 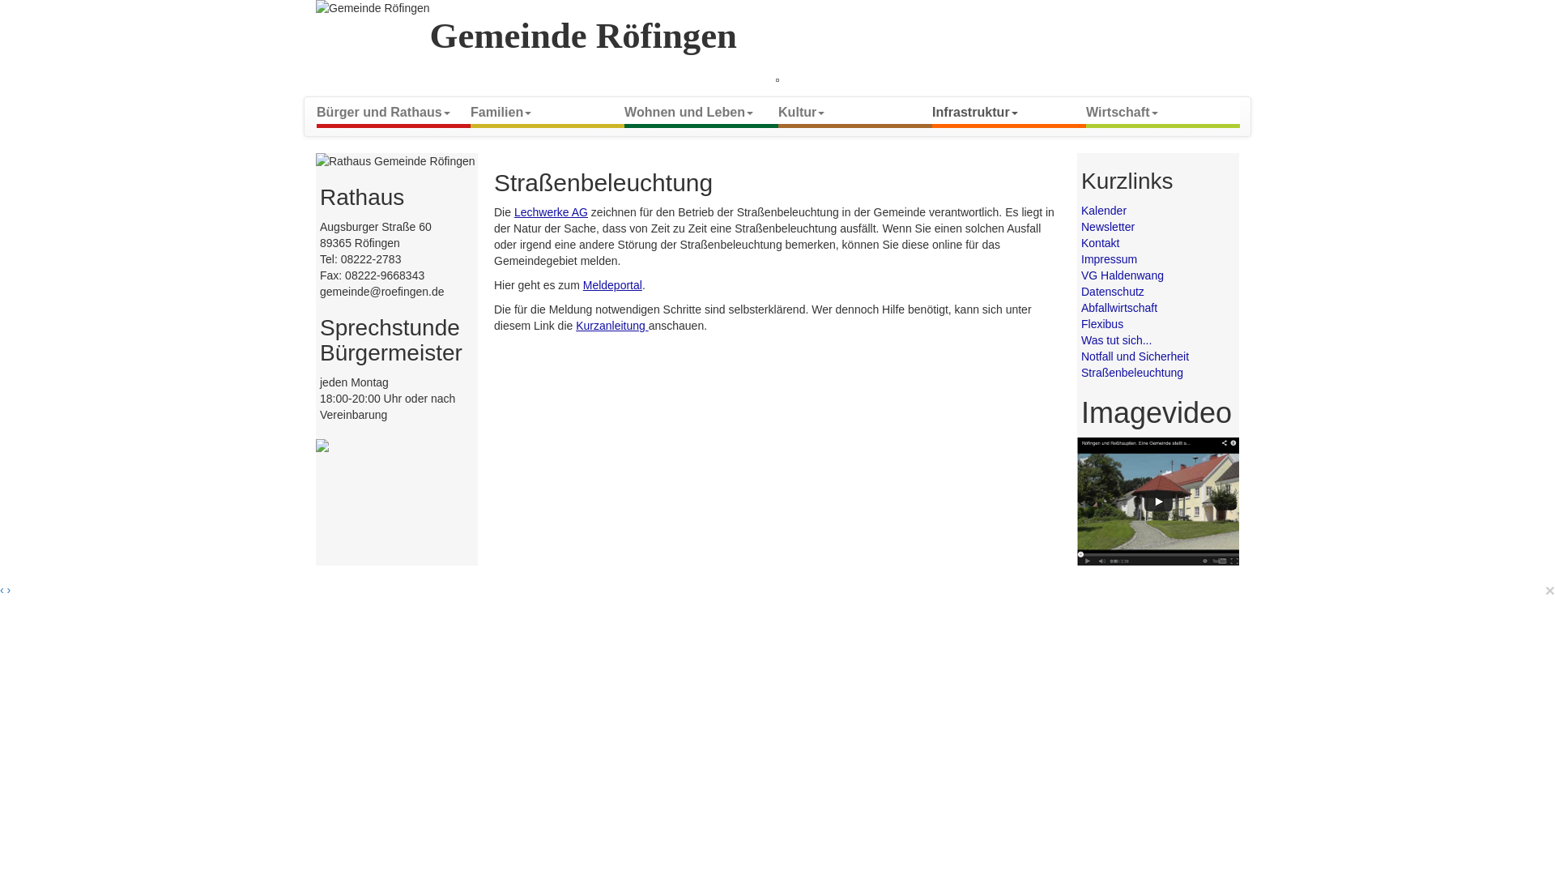 I want to click on Infrastruktur, so click(x=1009, y=110).